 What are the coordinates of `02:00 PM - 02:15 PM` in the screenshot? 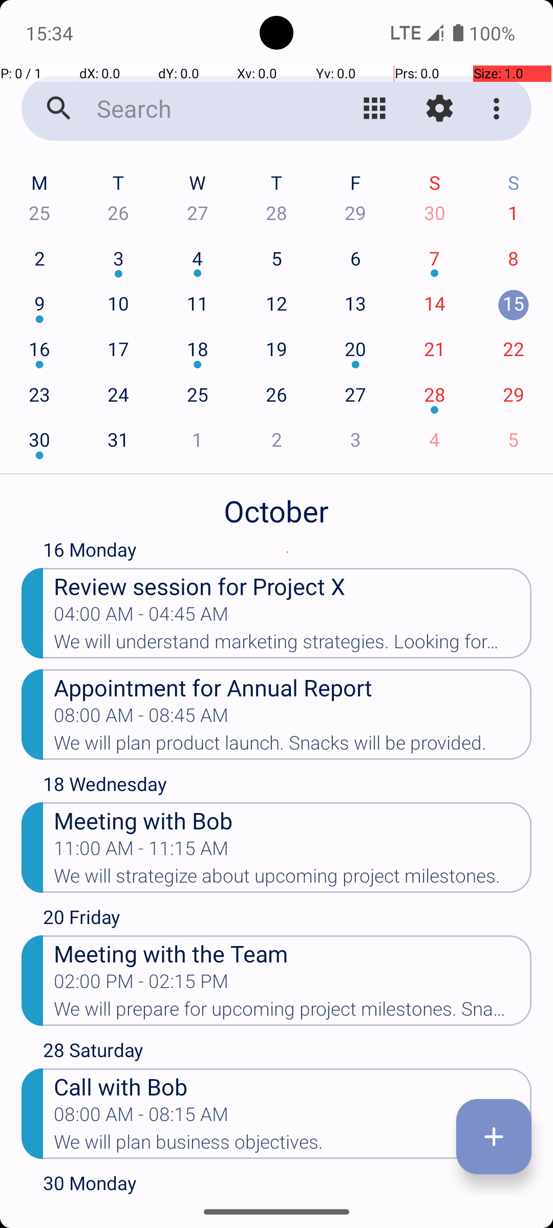 It's located at (141, 984).